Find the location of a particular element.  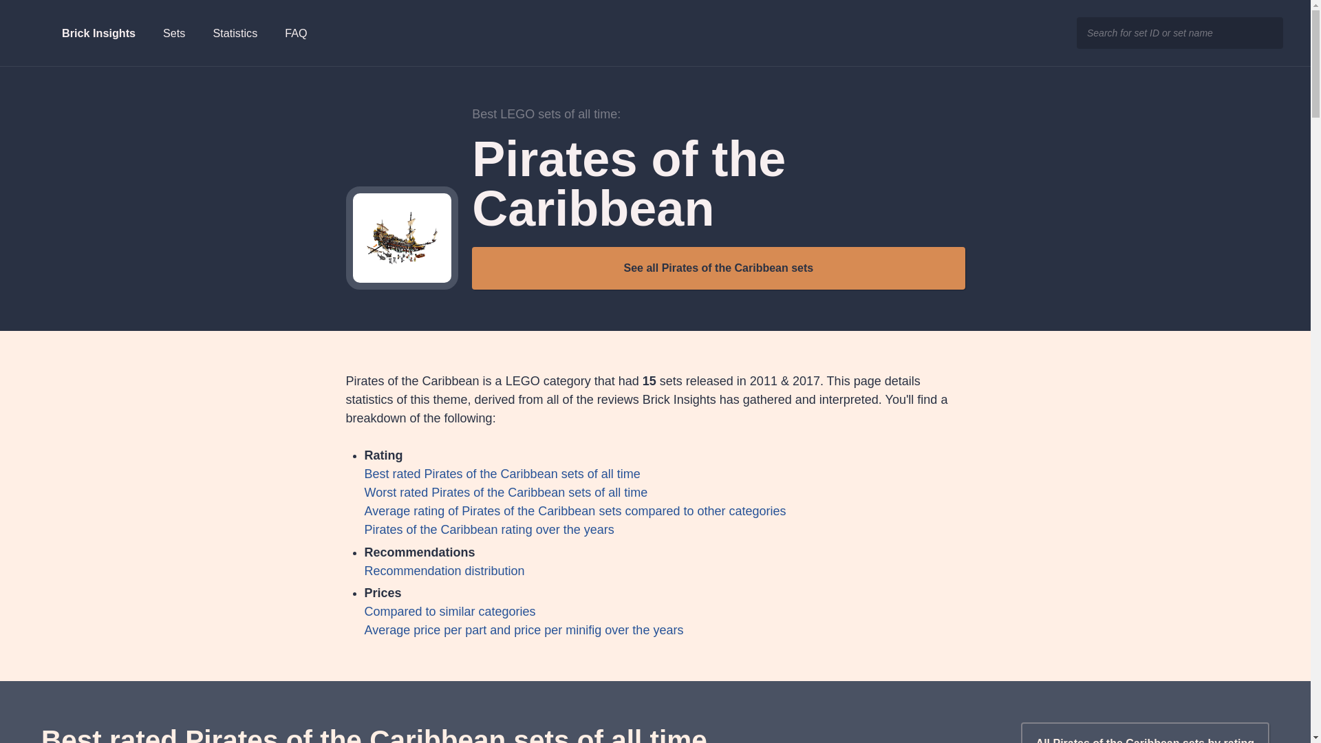

Worst rated Pirates of the Caribbean sets of all time is located at coordinates (506, 493).